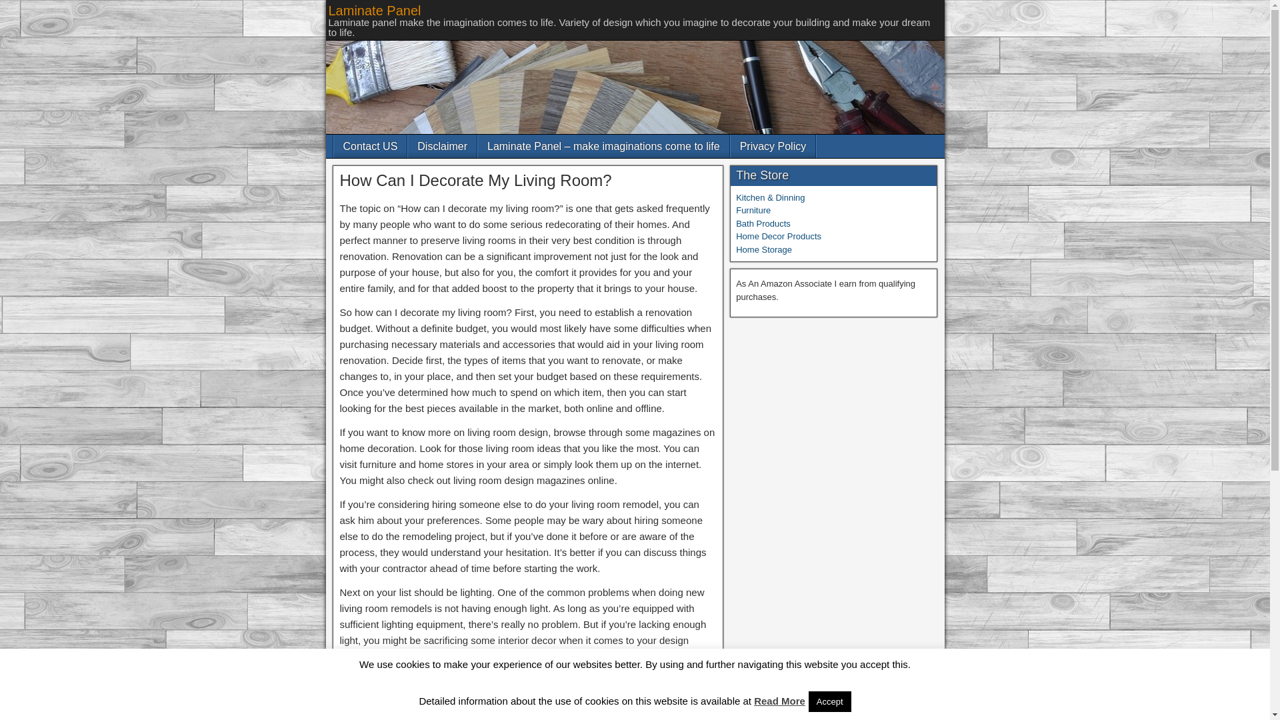 This screenshot has width=1280, height=720. Describe the element at coordinates (764, 249) in the screenshot. I see `Home Storage` at that location.